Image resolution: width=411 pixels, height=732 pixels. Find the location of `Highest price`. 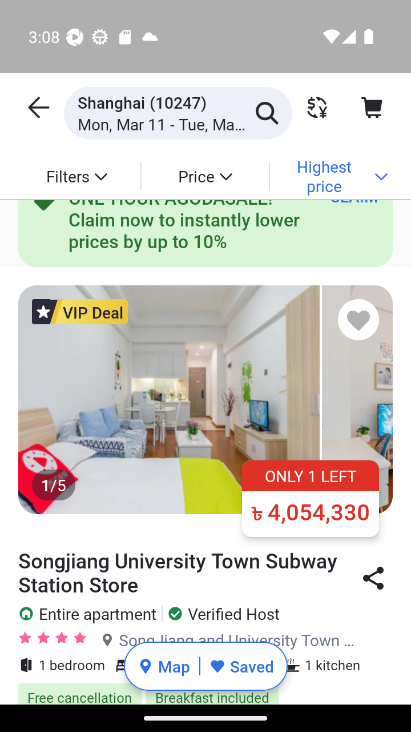

Highest price is located at coordinates (333, 176).